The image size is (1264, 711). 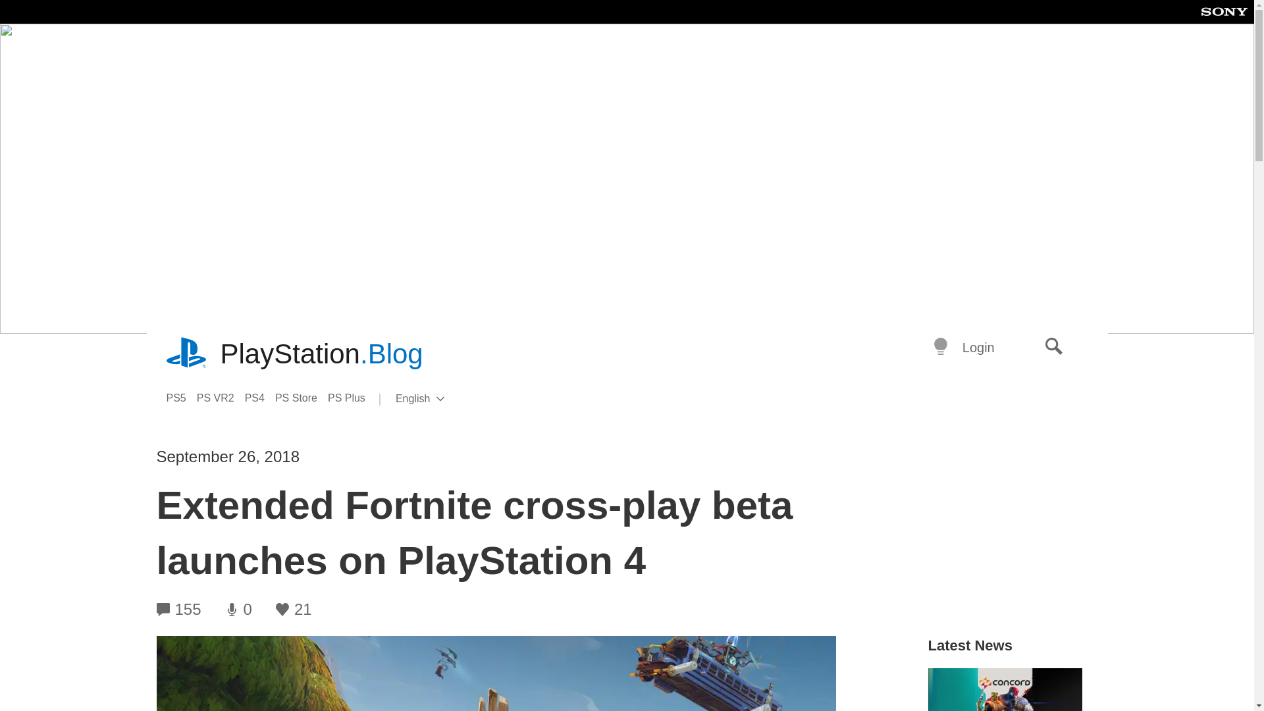 I want to click on playstation.com, so click(x=187, y=354).